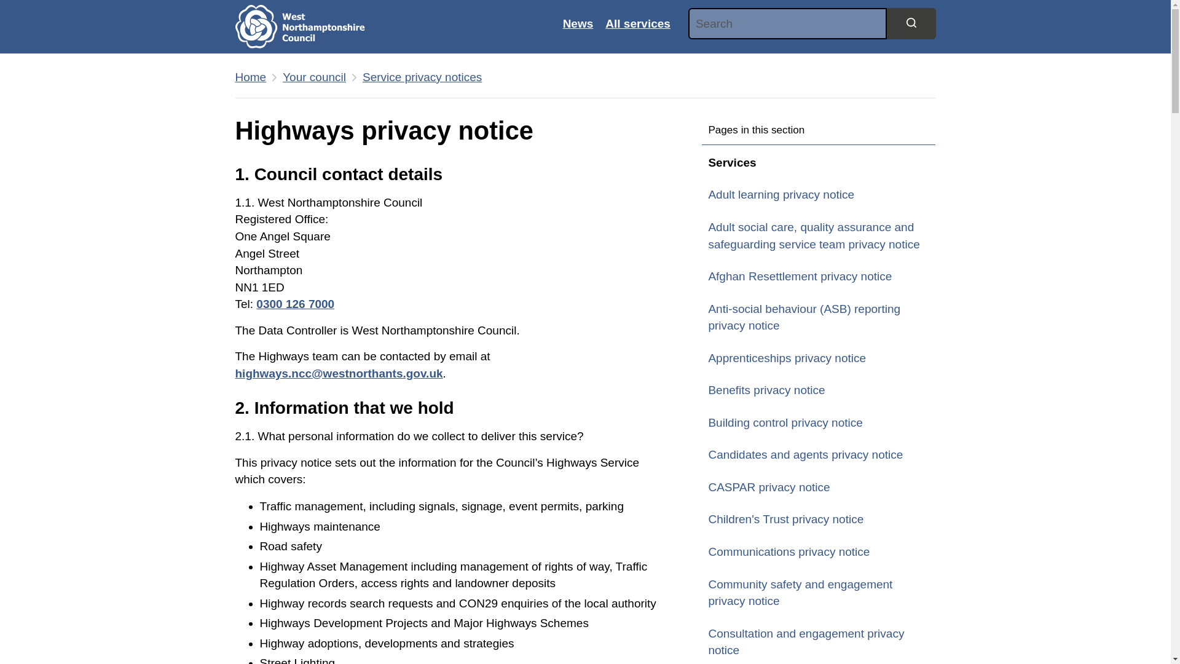  What do you see at coordinates (309, 27) in the screenshot?
I see `Home` at bounding box center [309, 27].